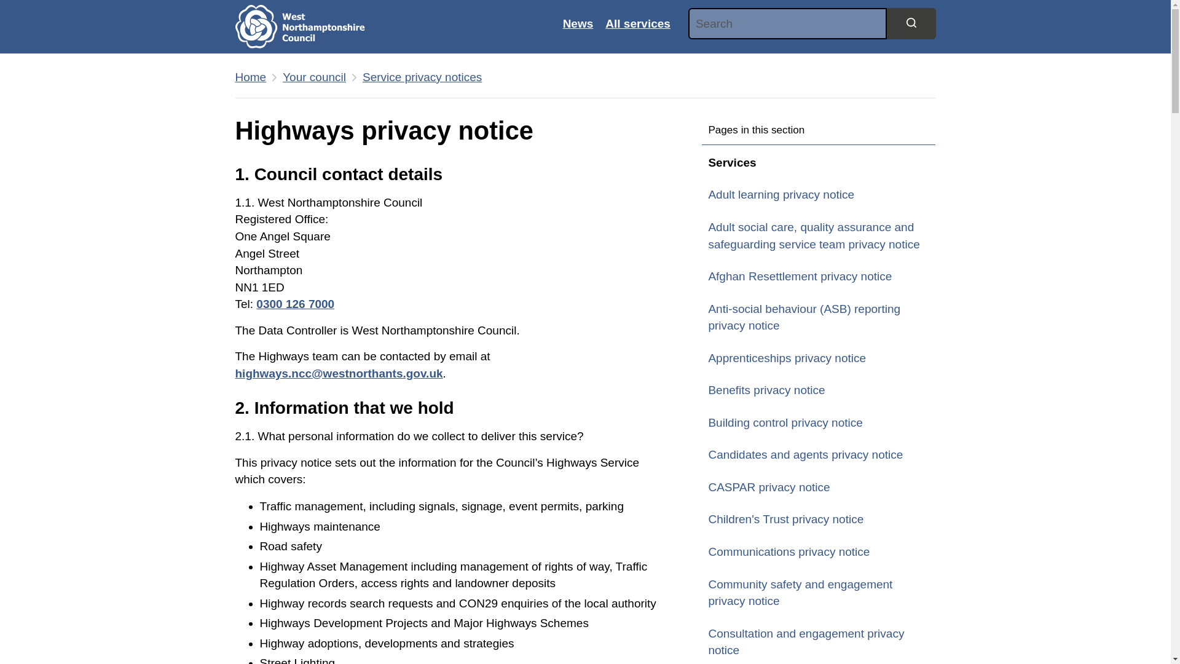  What do you see at coordinates (309, 27) in the screenshot?
I see `Home` at bounding box center [309, 27].